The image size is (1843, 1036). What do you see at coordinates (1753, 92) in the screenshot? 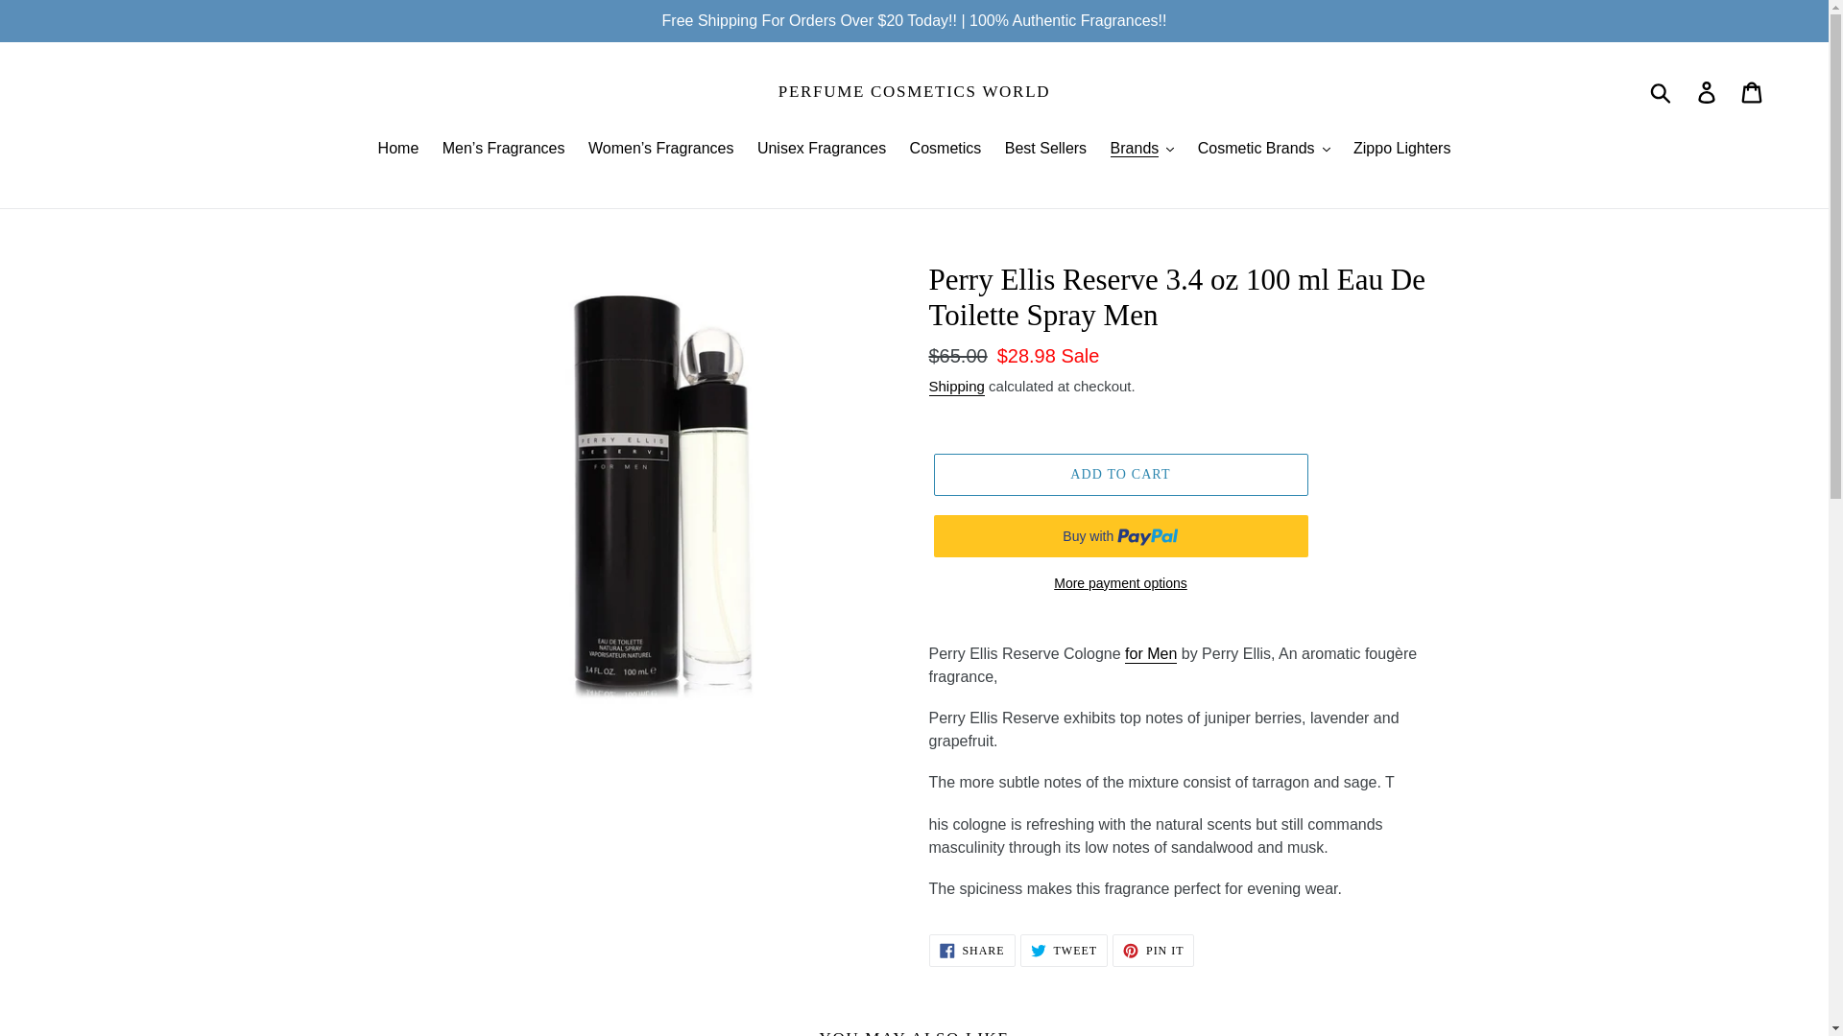
I see `Cart` at bounding box center [1753, 92].